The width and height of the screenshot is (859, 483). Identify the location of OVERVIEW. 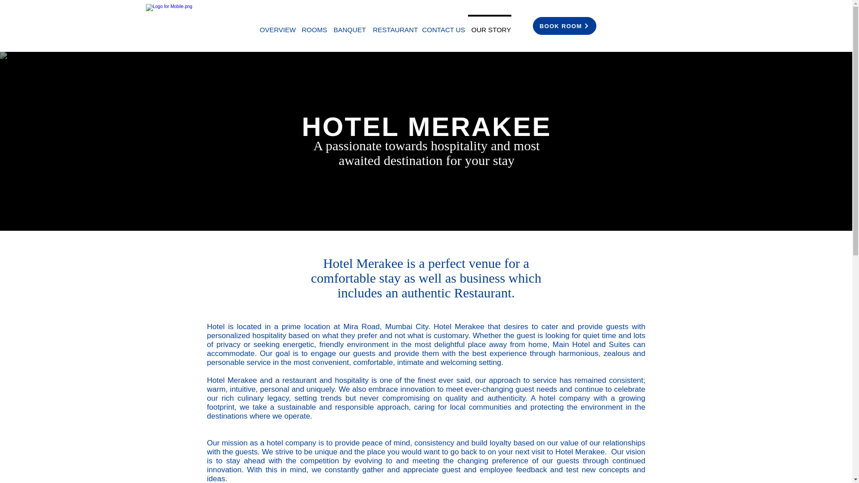
(277, 26).